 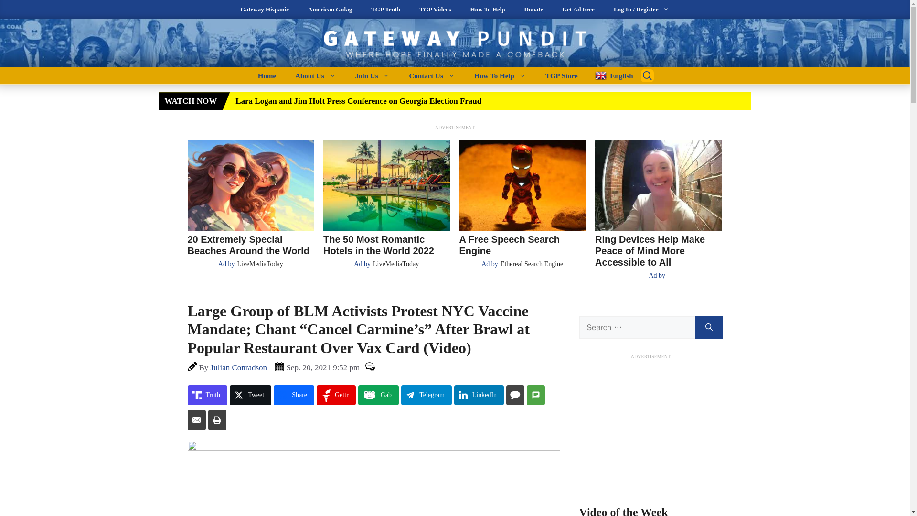 I want to click on Get Ad Free, so click(x=578, y=10).